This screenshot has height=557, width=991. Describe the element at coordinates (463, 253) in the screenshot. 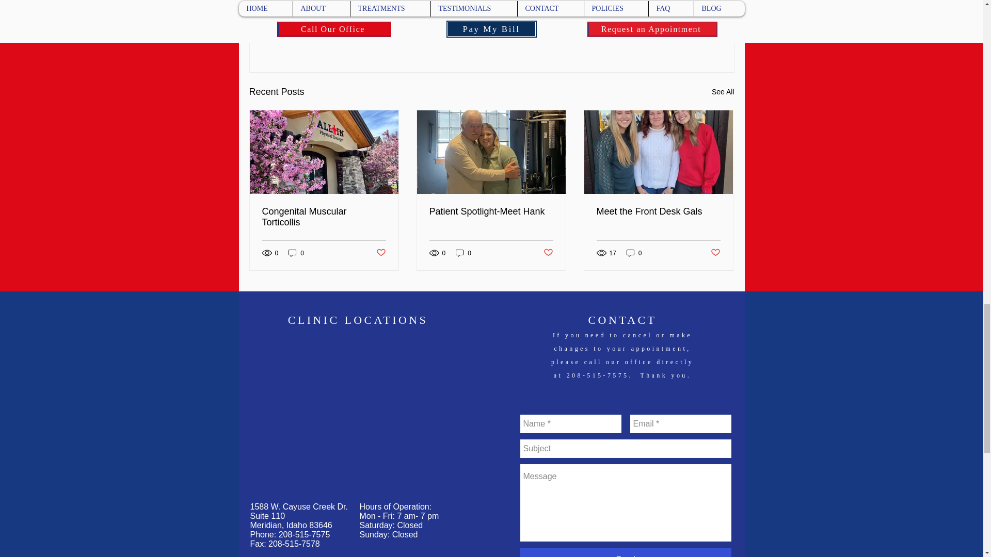

I see `0` at that location.